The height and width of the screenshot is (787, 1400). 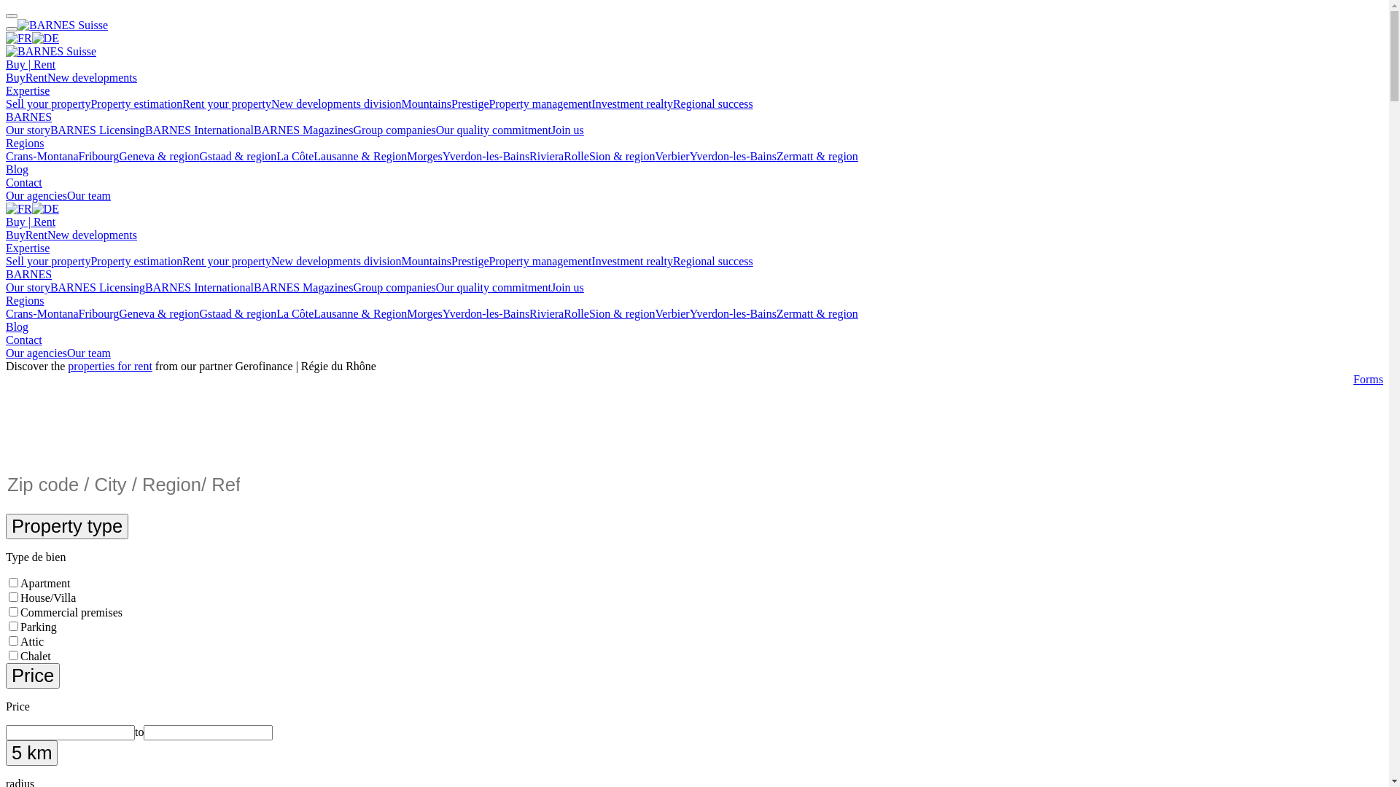 I want to click on Riviera, so click(x=547, y=313).